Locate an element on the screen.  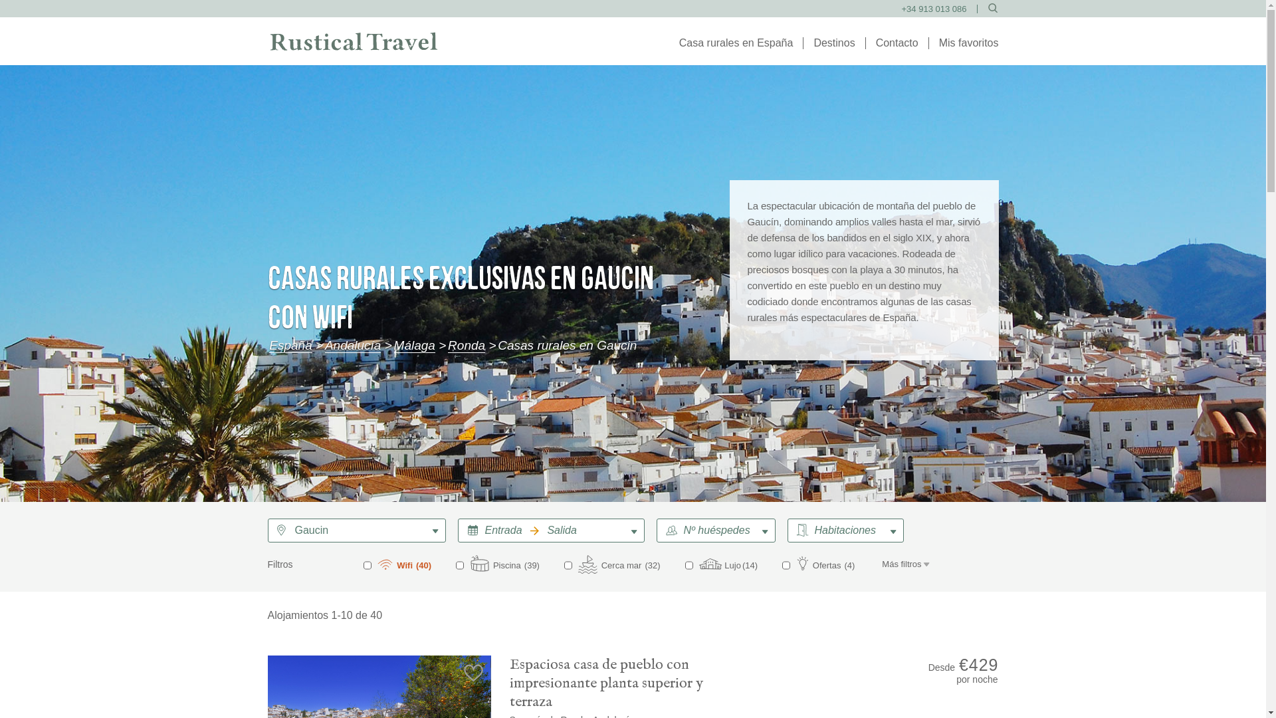
Favorites is located at coordinates (969, 43).